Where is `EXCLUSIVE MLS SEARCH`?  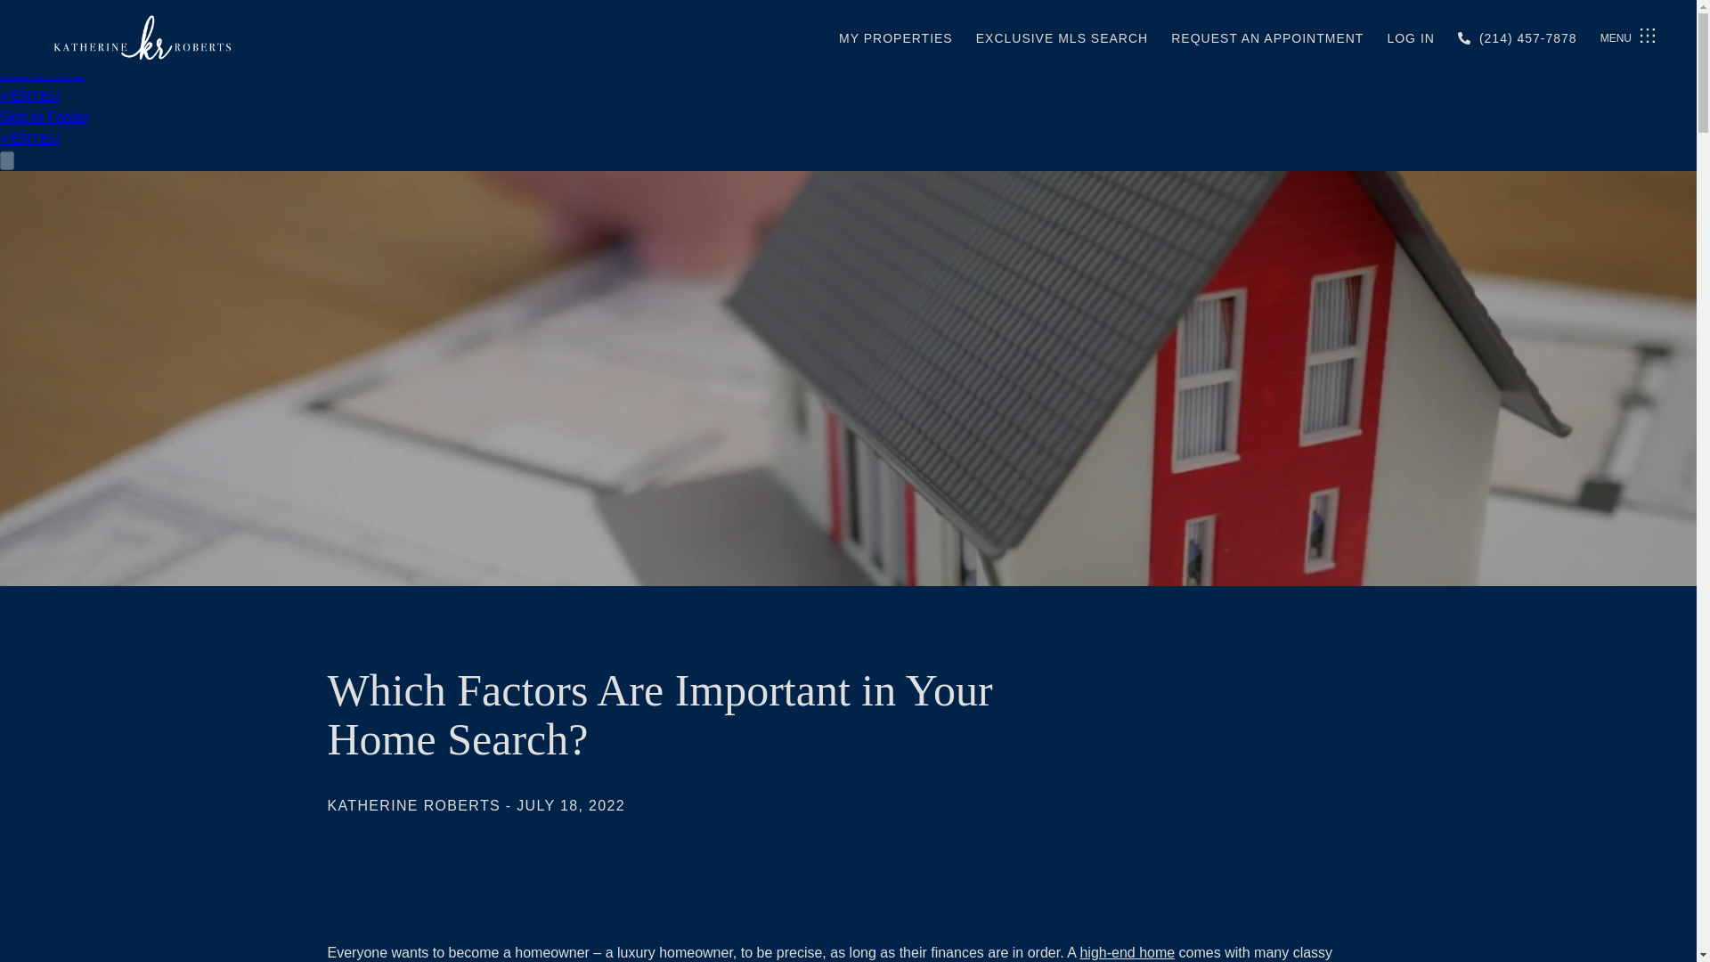 EXCLUSIVE MLS SEARCH is located at coordinates (1063, 37).